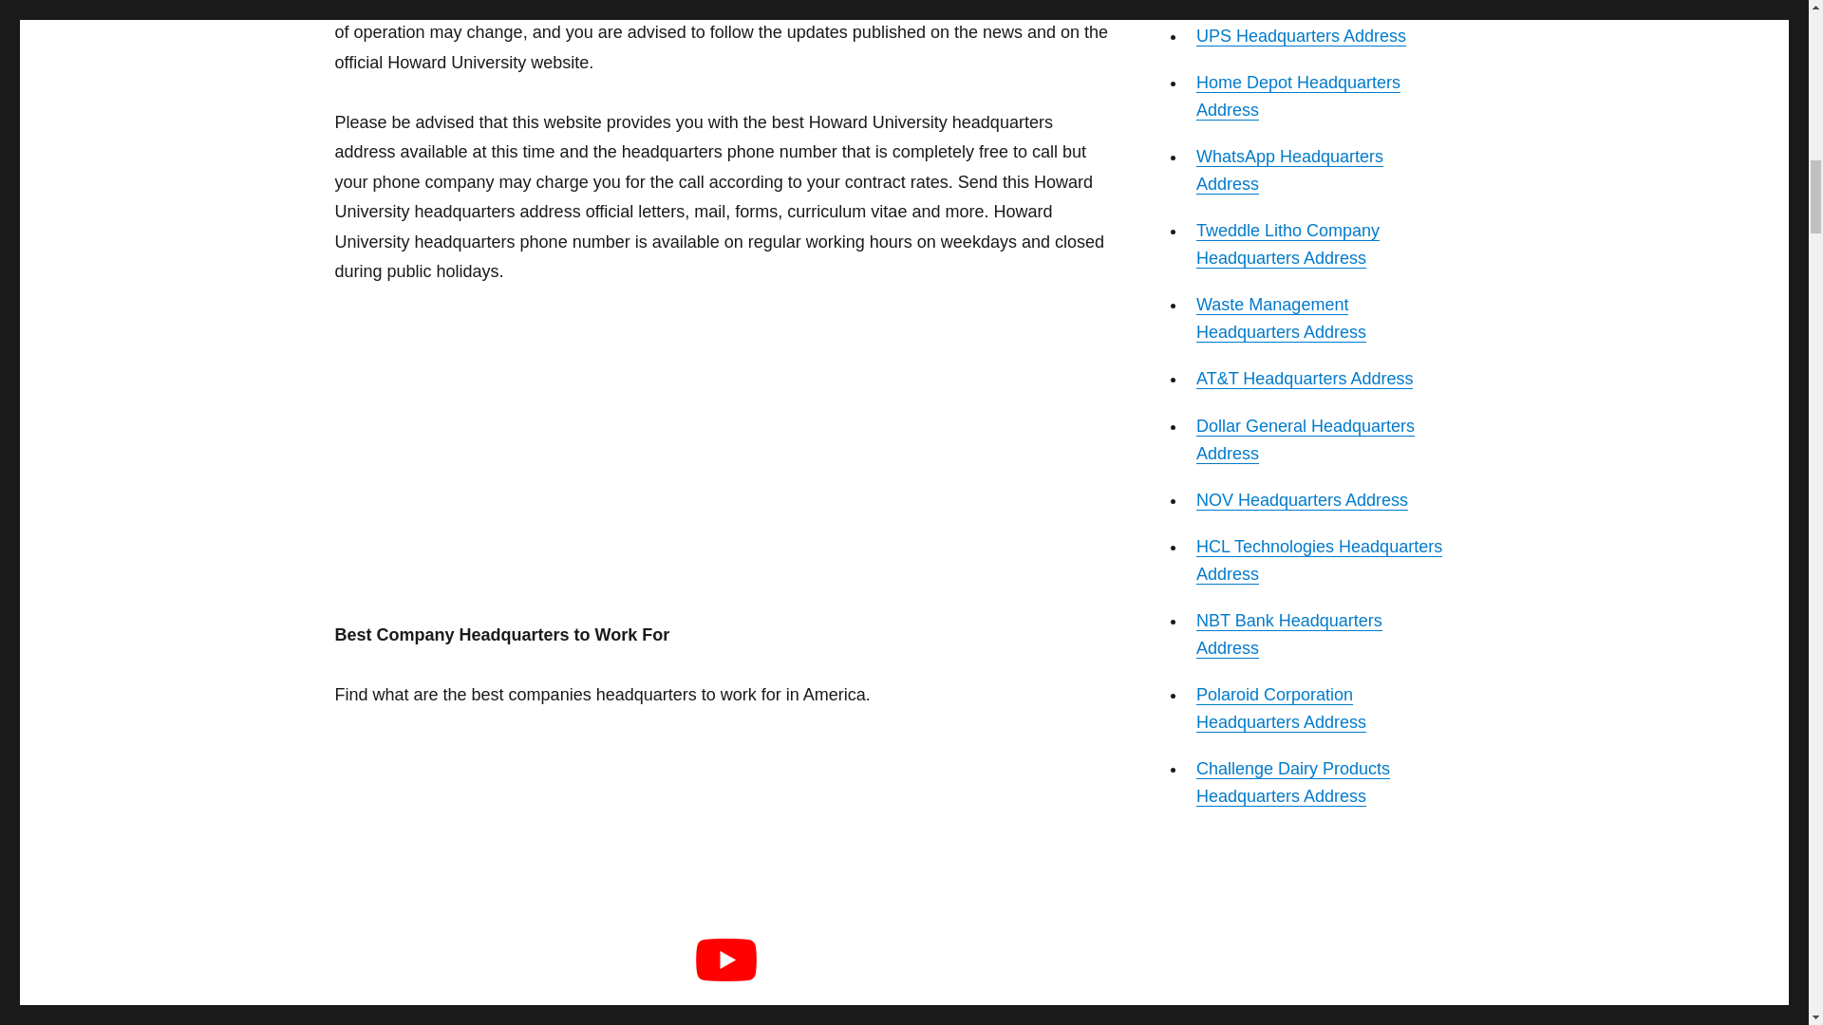 The image size is (1823, 1025). I want to click on Home Depot Headquarters Address, so click(1297, 96).